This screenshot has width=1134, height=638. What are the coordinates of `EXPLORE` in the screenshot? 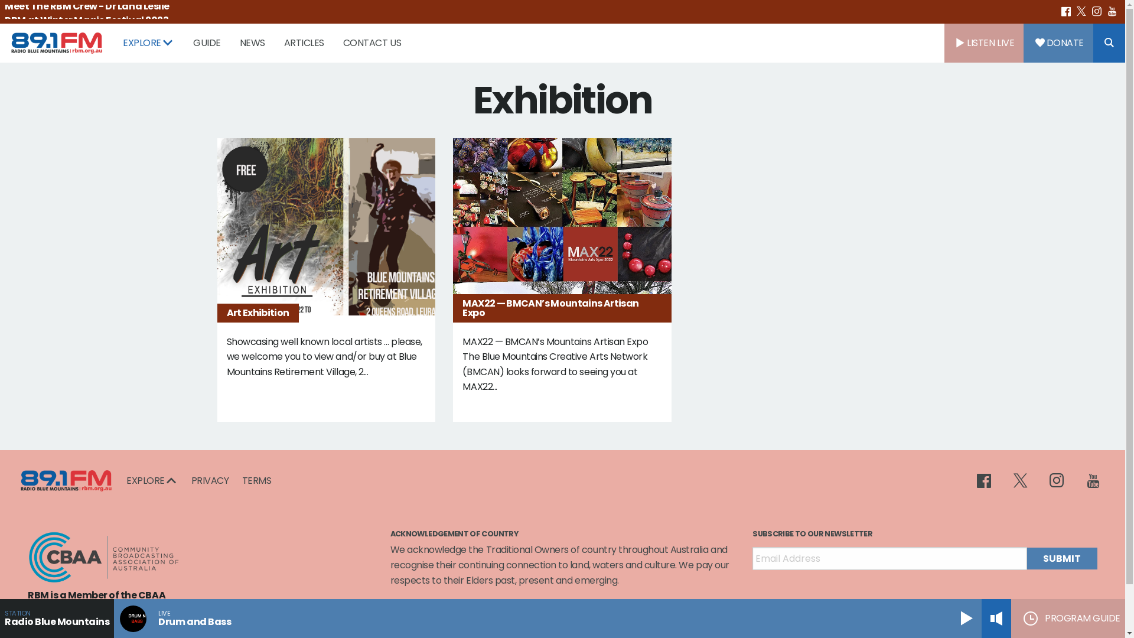 It's located at (149, 43).